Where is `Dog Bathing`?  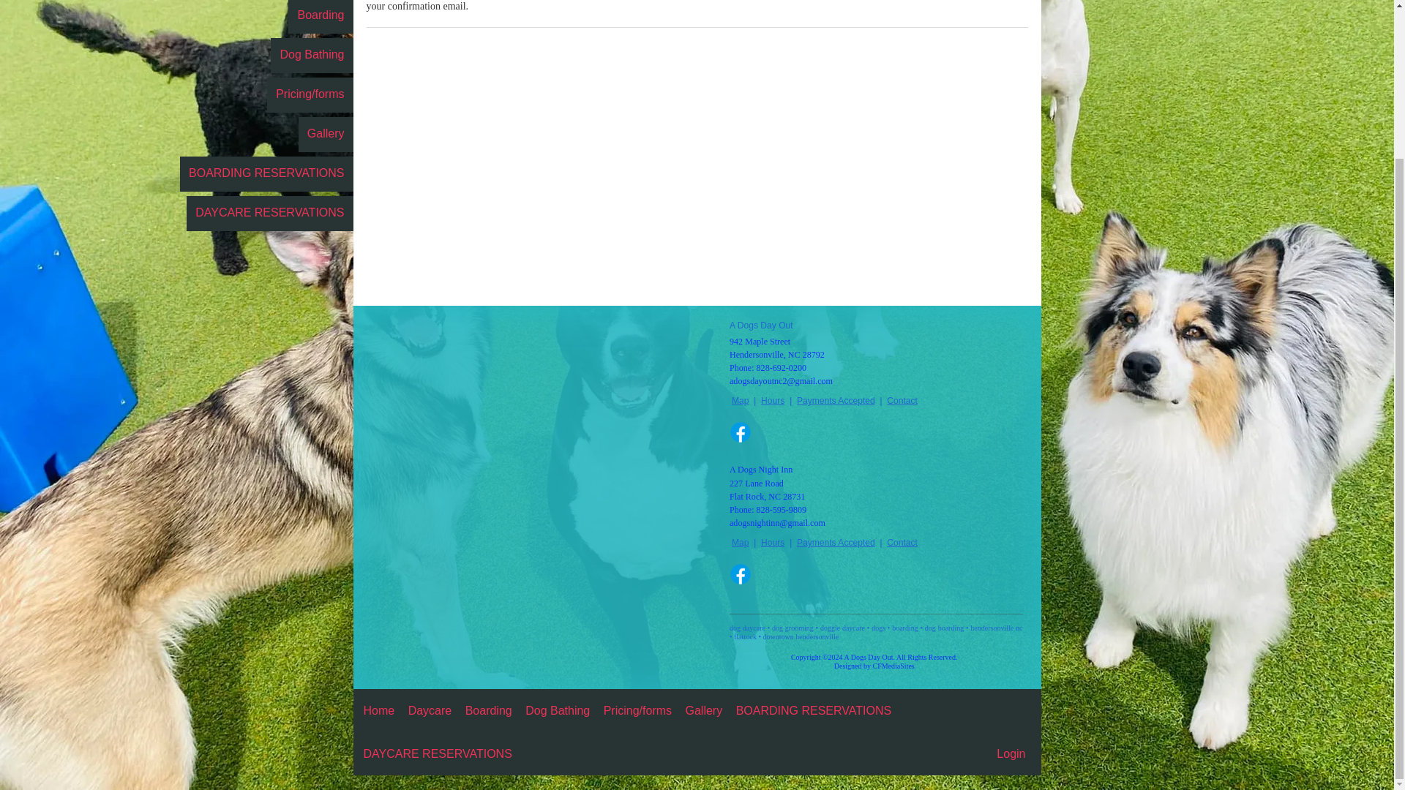
Dog Bathing is located at coordinates (558, 710).